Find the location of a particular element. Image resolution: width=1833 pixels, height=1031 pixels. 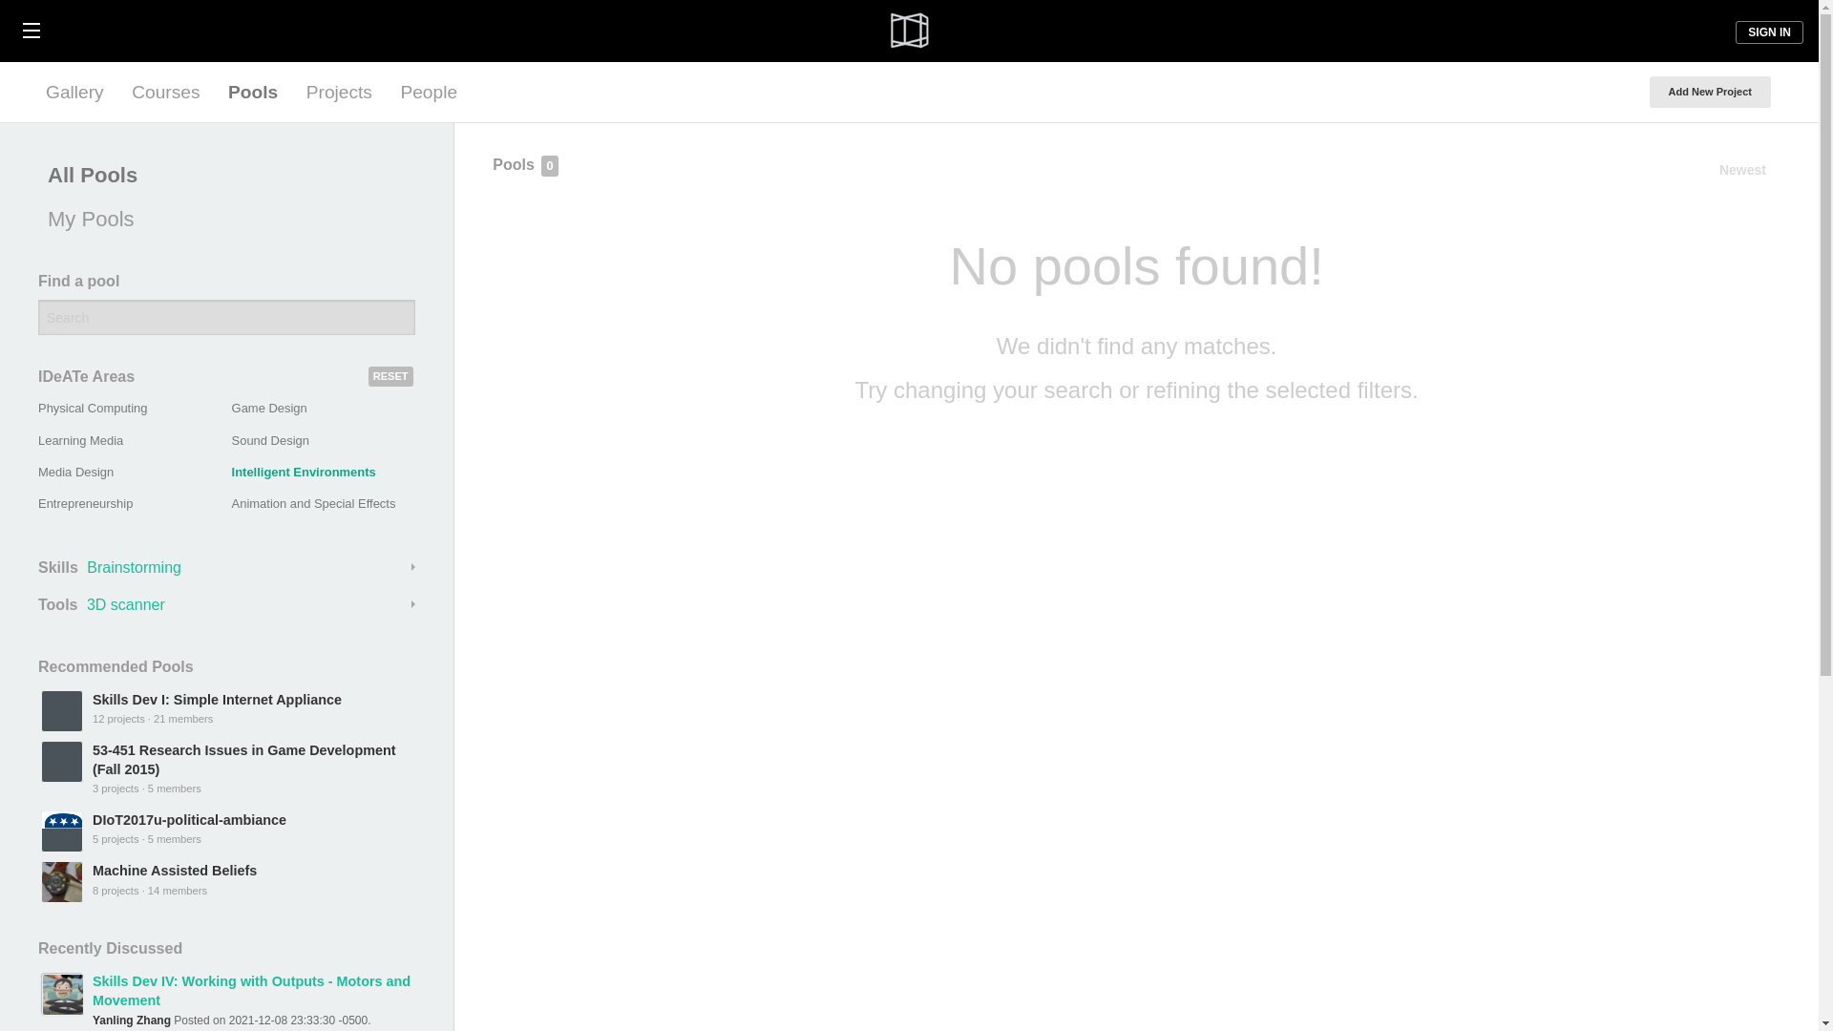

My Pools is located at coordinates (221, 220).